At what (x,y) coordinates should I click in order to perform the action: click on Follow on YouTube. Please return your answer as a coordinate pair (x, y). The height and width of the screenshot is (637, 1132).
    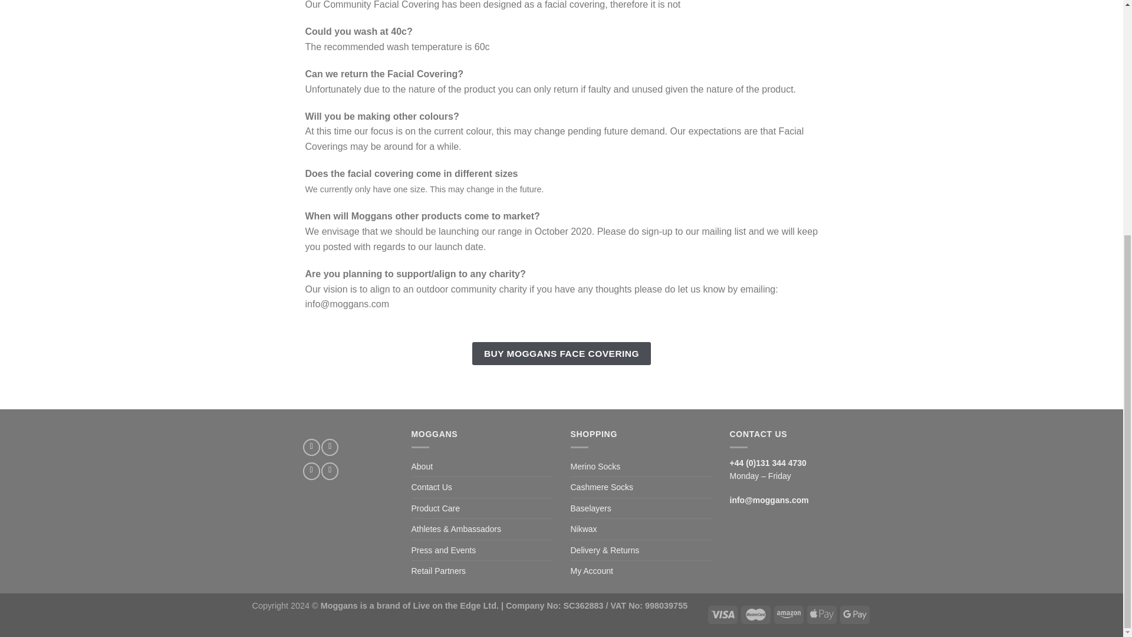
    Looking at the image, I should click on (330, 471).